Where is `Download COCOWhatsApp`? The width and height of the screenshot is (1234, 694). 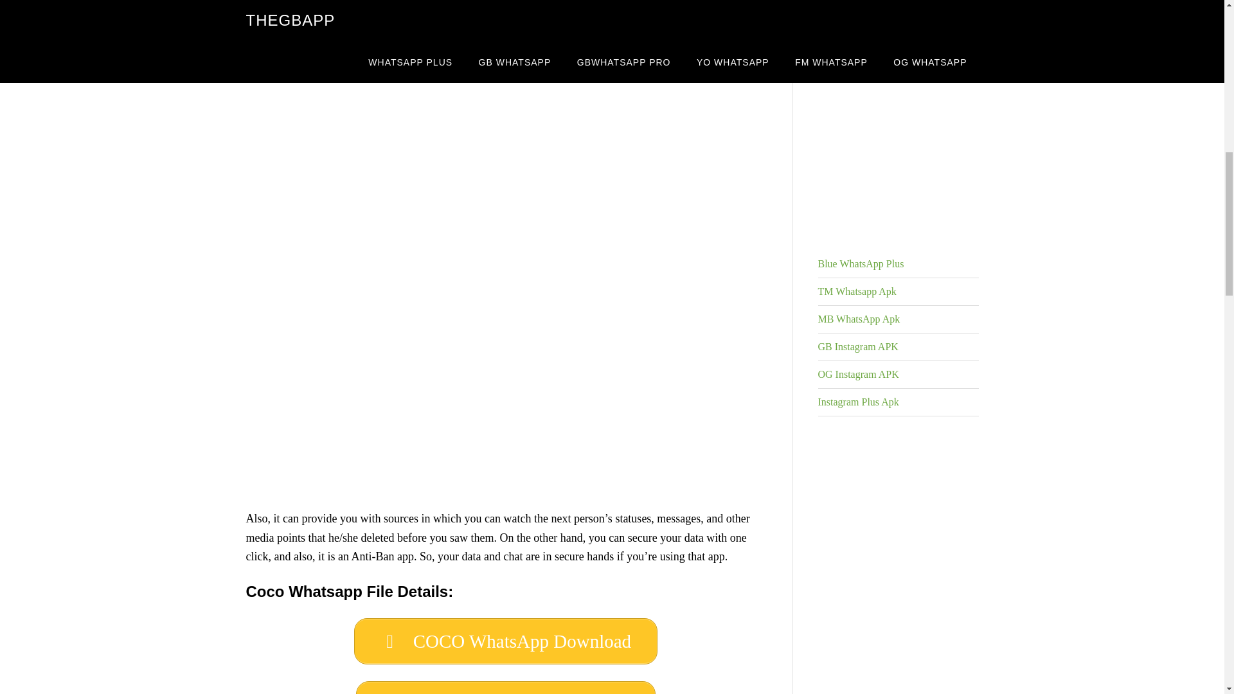 Download COCOWhatsApp is located at coordinates (505, 688).